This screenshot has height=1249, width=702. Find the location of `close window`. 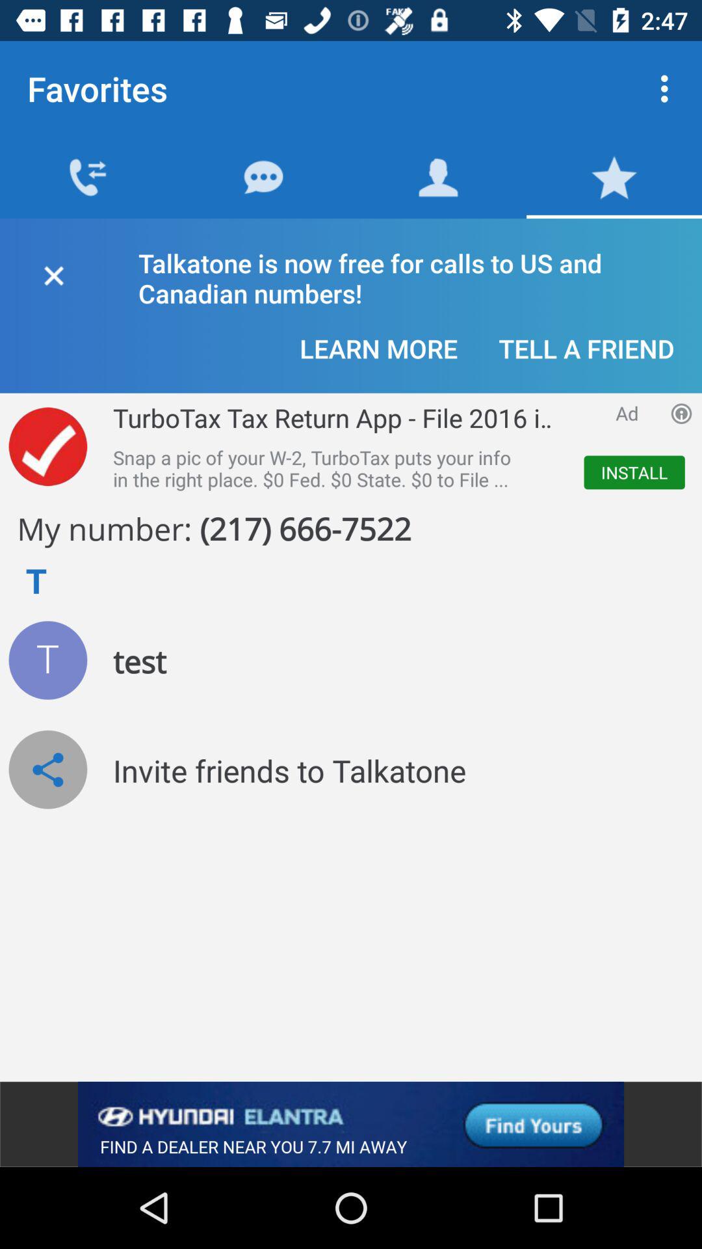

close window is located at coordinates (53, 273).